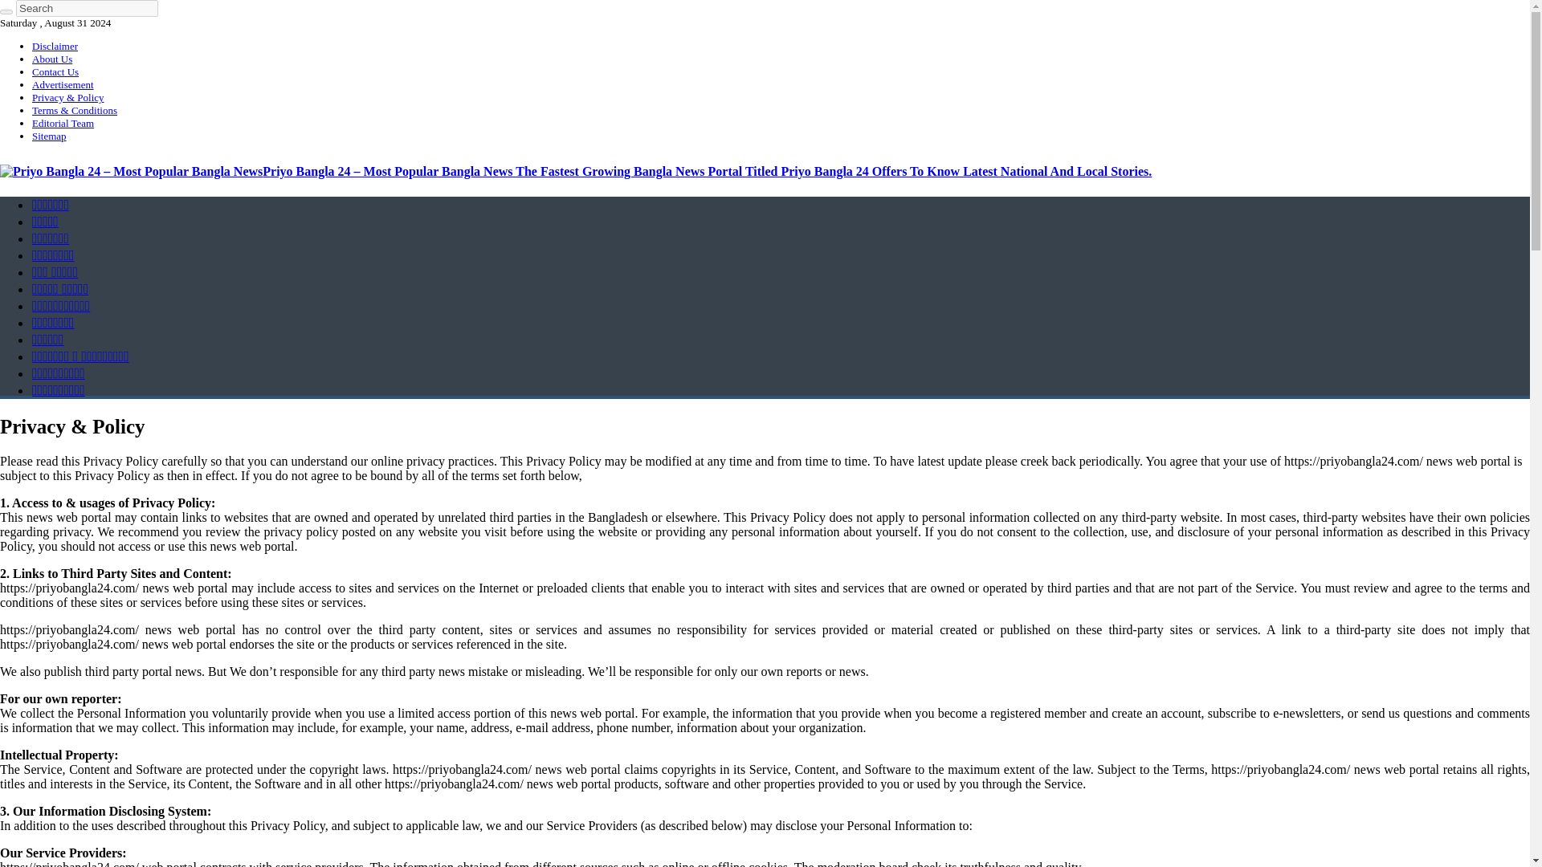  I want to click on Sitemap, so click(49, 136).